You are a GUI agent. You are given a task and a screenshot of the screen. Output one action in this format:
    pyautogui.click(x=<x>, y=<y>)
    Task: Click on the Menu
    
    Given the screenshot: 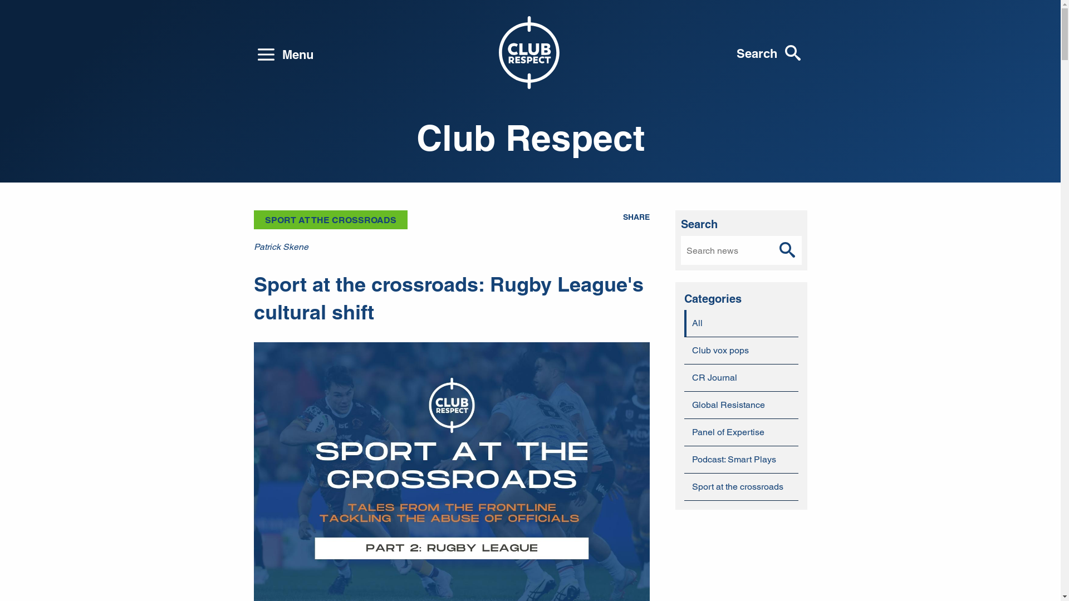 What is the action you would take?
    pyautogui.click(x=286, y=54)
    